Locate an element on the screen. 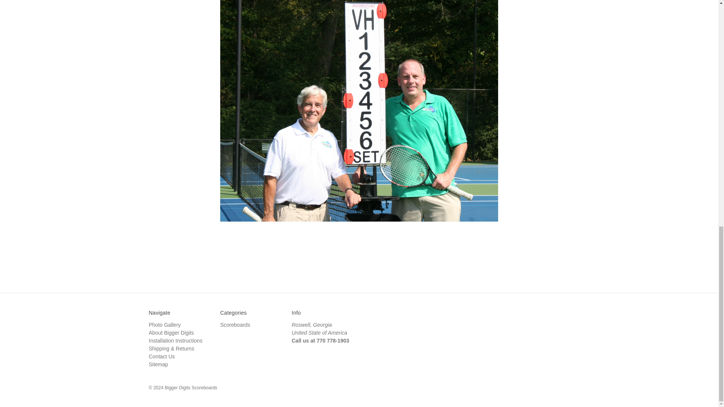 The width and height of the screenshot is (724, 407). Sitemap is located at coordinates (158, 364).